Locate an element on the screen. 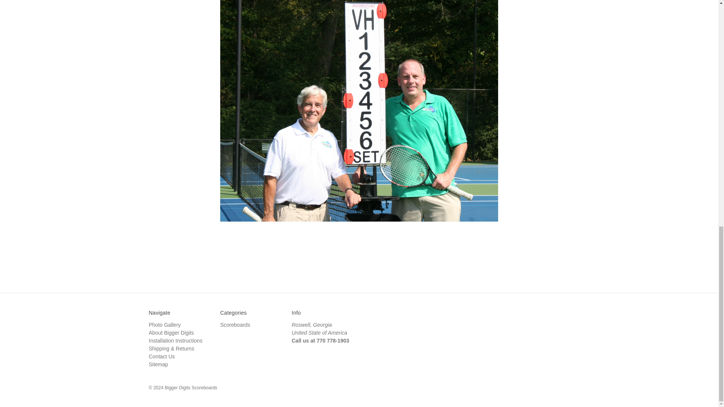 The width and height of the screenshot is (724, 407). Sitemap is located at coordinates (158, 364).